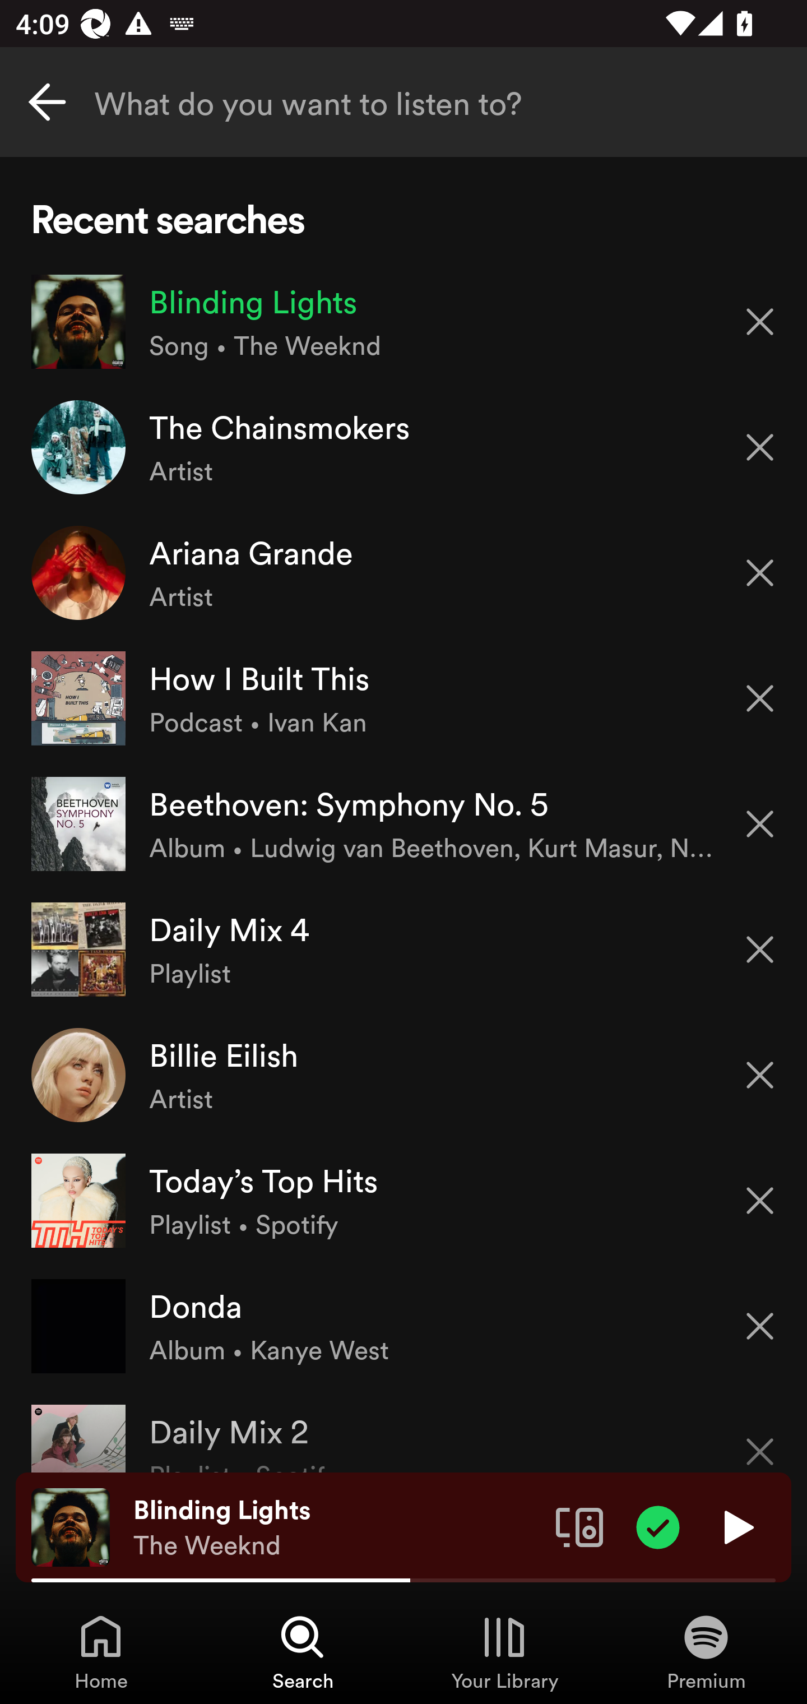 The image size is (807, 1704). I want to click on Blinding Lights Song • The Weeknd Remove, so click(403, 322).